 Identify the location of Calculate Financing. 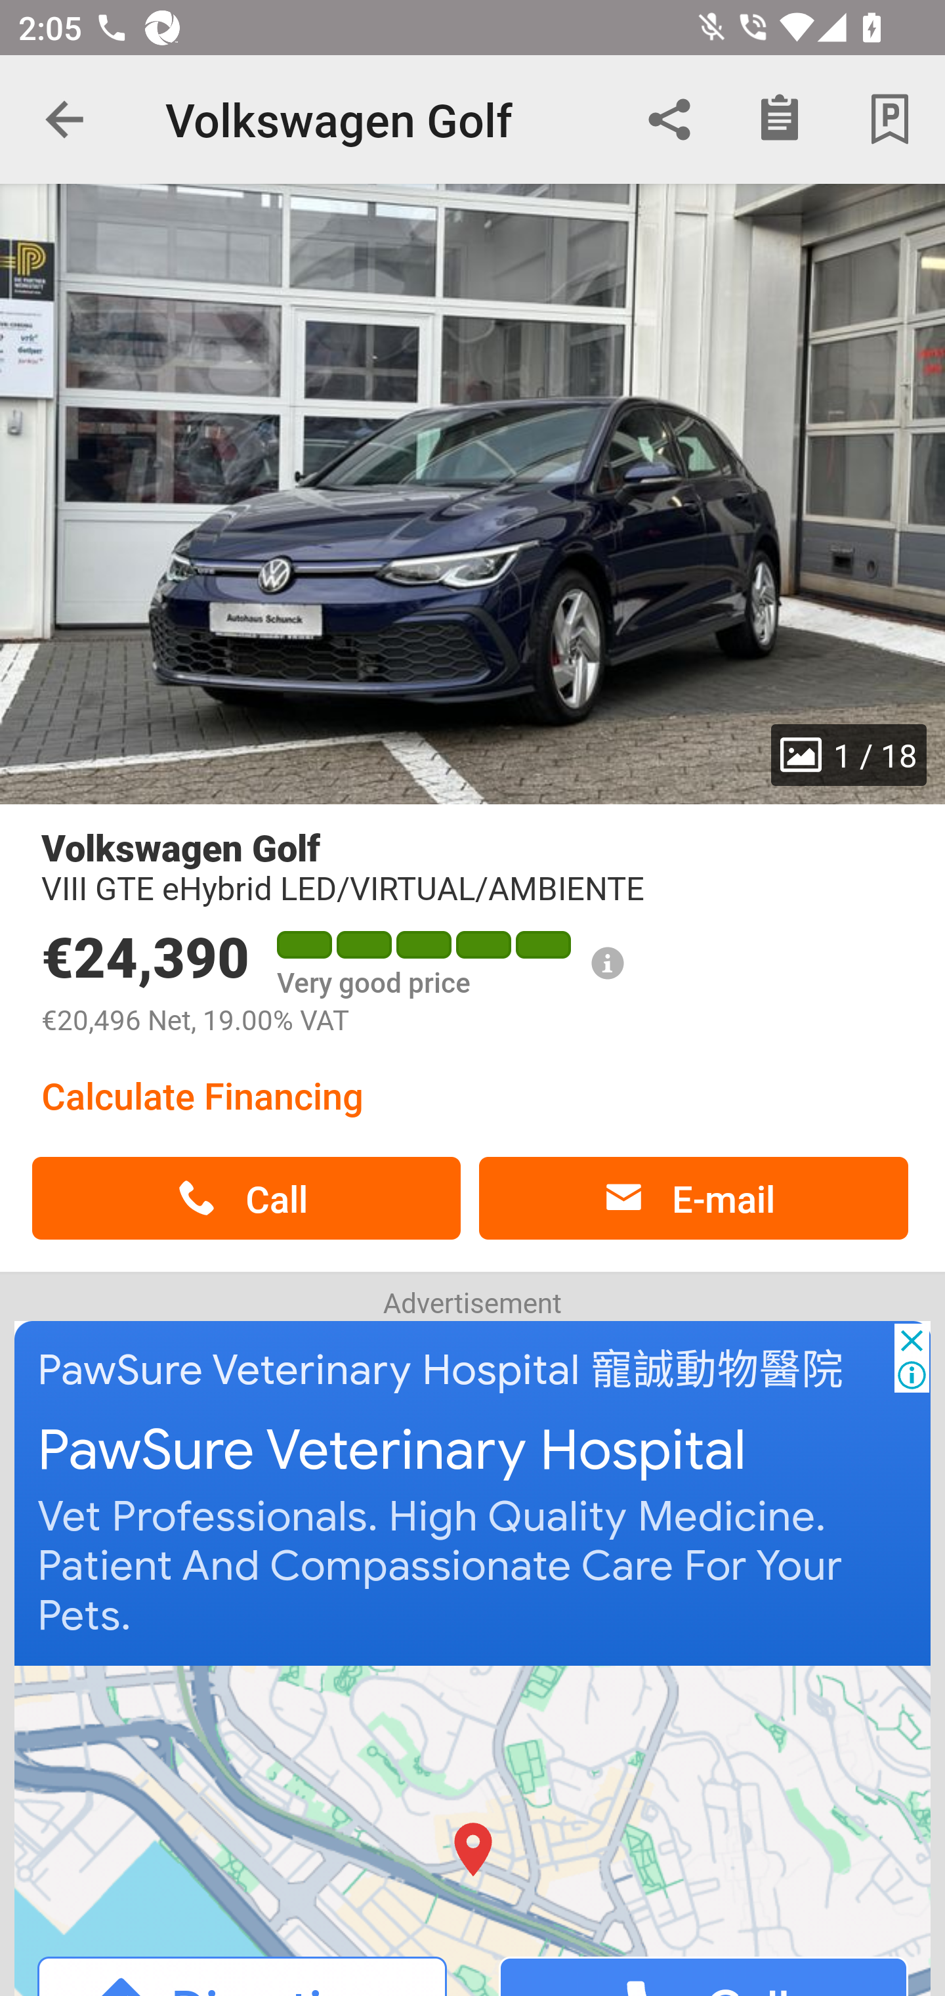
(202, 1095).